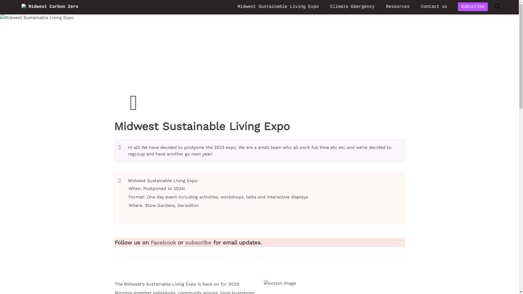 This screenshot has height=294, width=523. I want to click on Midwest Carbon Zero, so click(124, 7).